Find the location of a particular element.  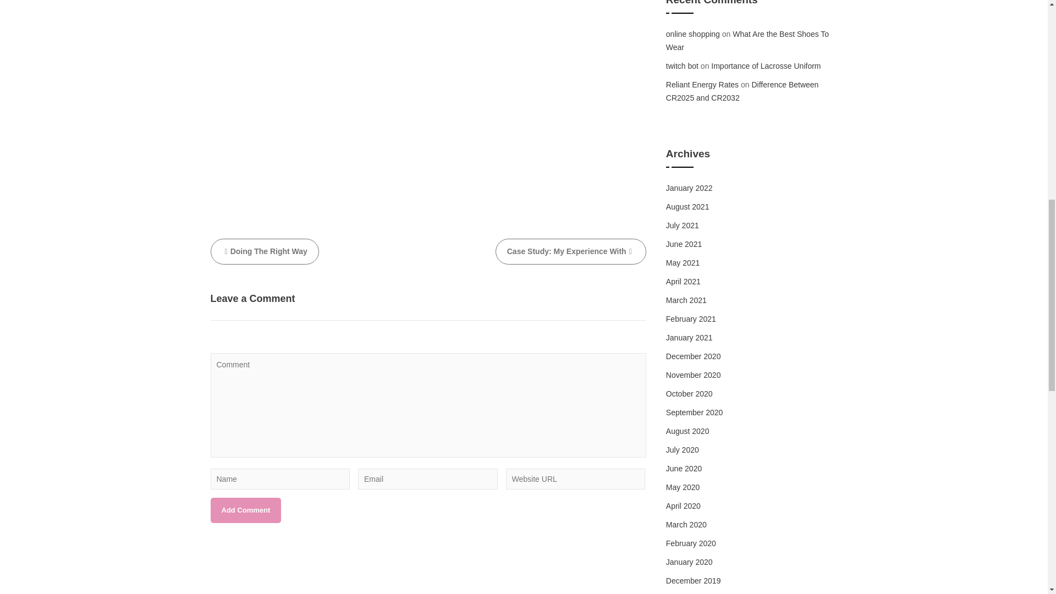

October 2020 is located at coordinates (690, 394).